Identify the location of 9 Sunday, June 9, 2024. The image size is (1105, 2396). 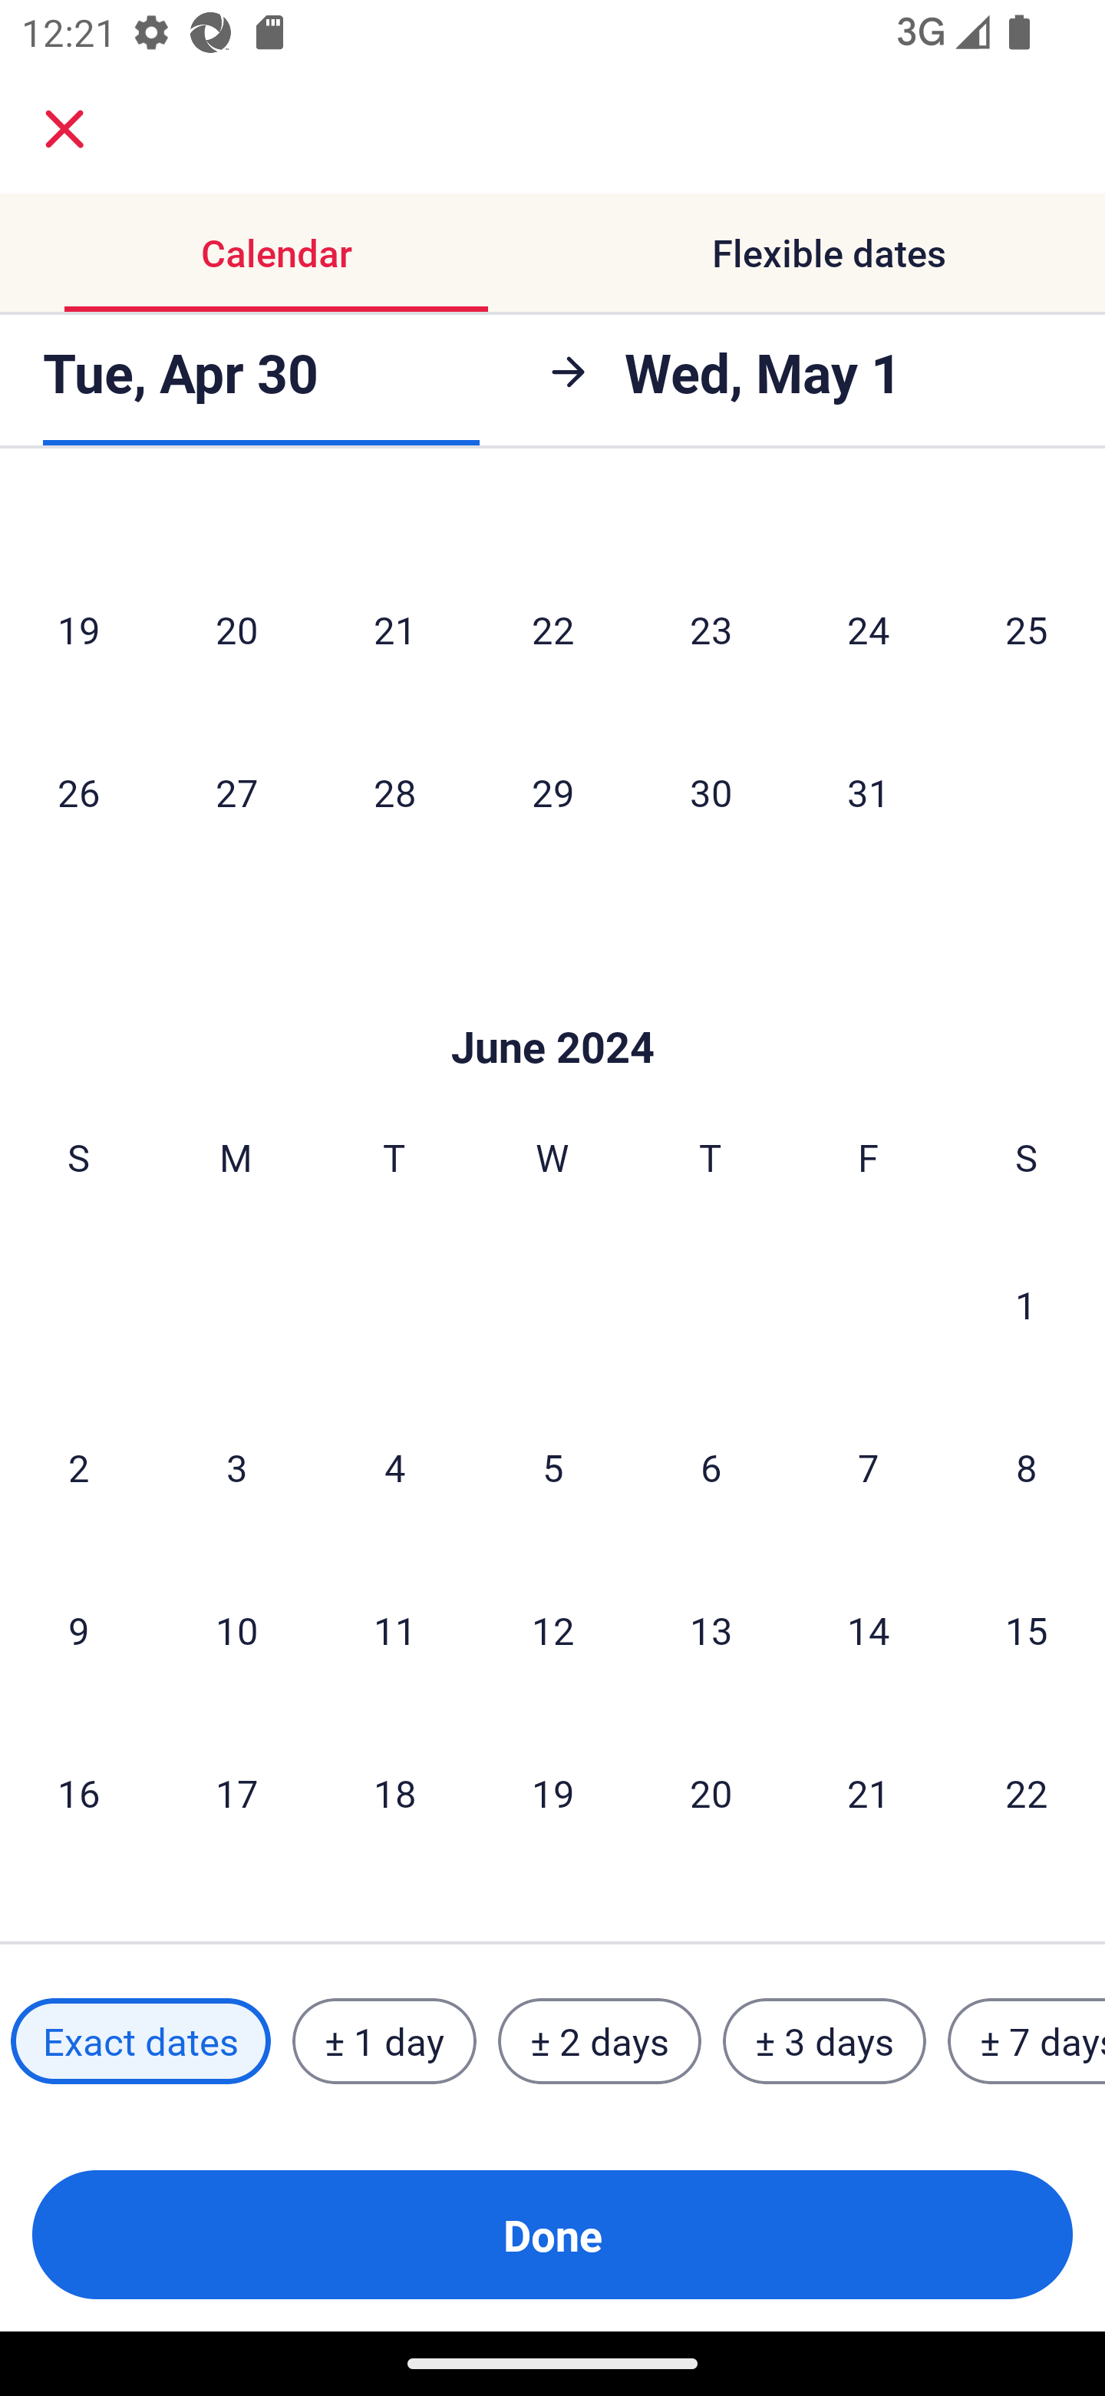
(78, 1629).